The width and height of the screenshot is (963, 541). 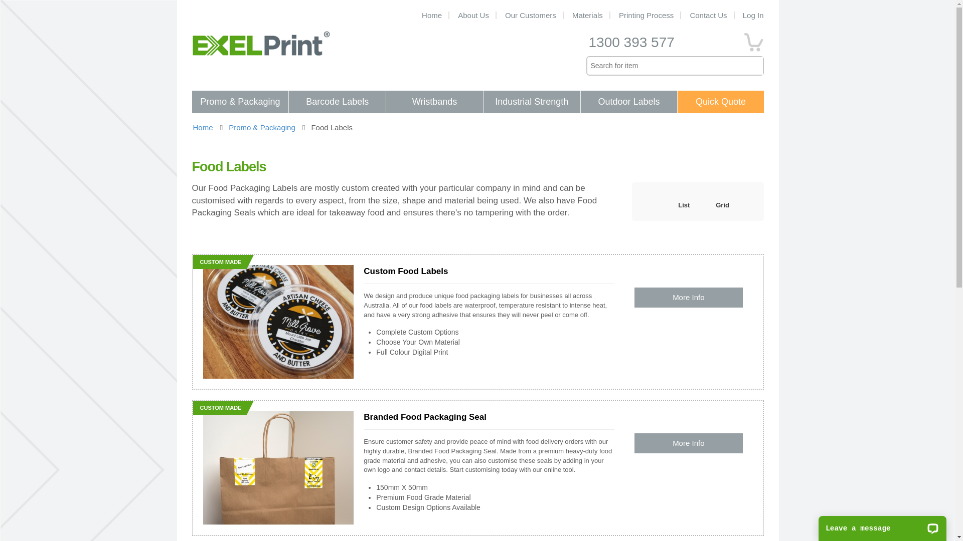 I want to click on Barcode Labels, so click(x=337, y=102).